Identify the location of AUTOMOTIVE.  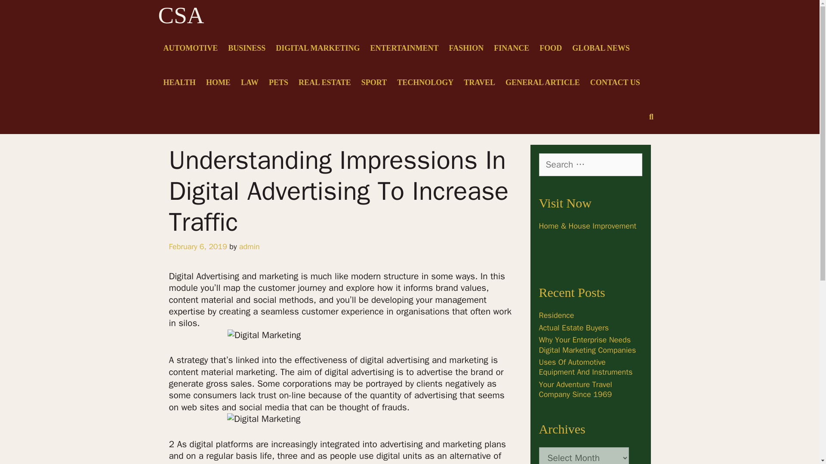
(191, 48).